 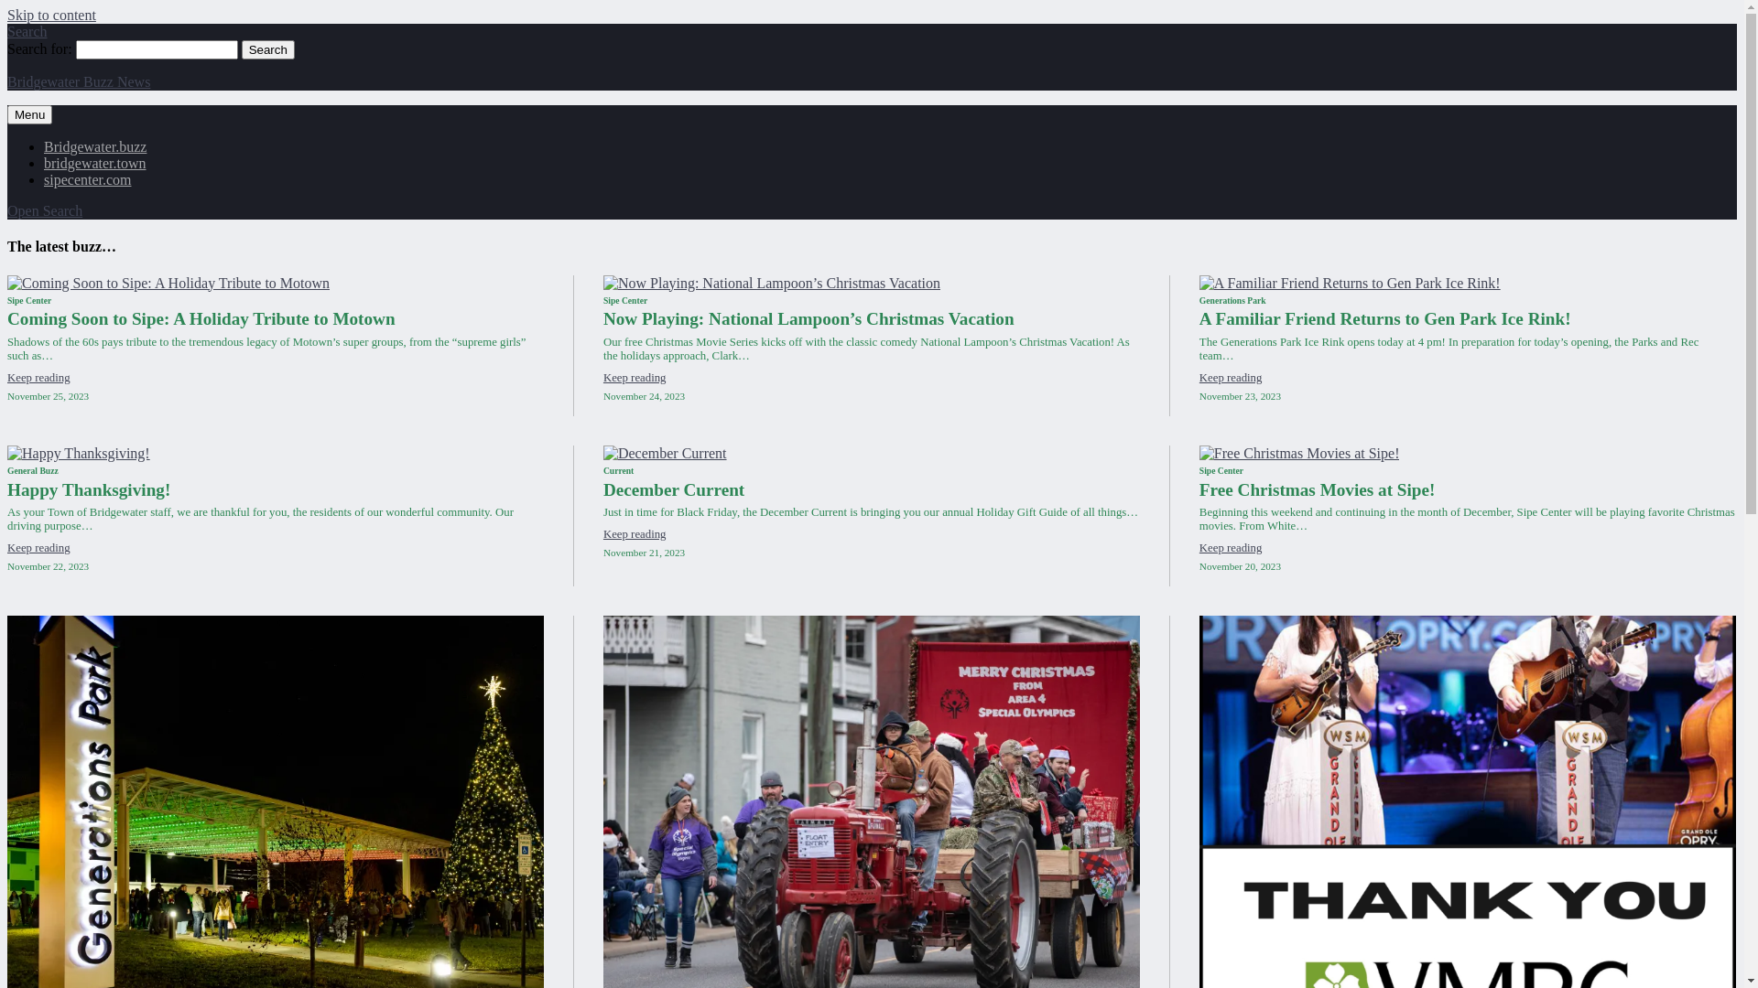 I want to click on Keep reading, so click(x=1231, y=378).